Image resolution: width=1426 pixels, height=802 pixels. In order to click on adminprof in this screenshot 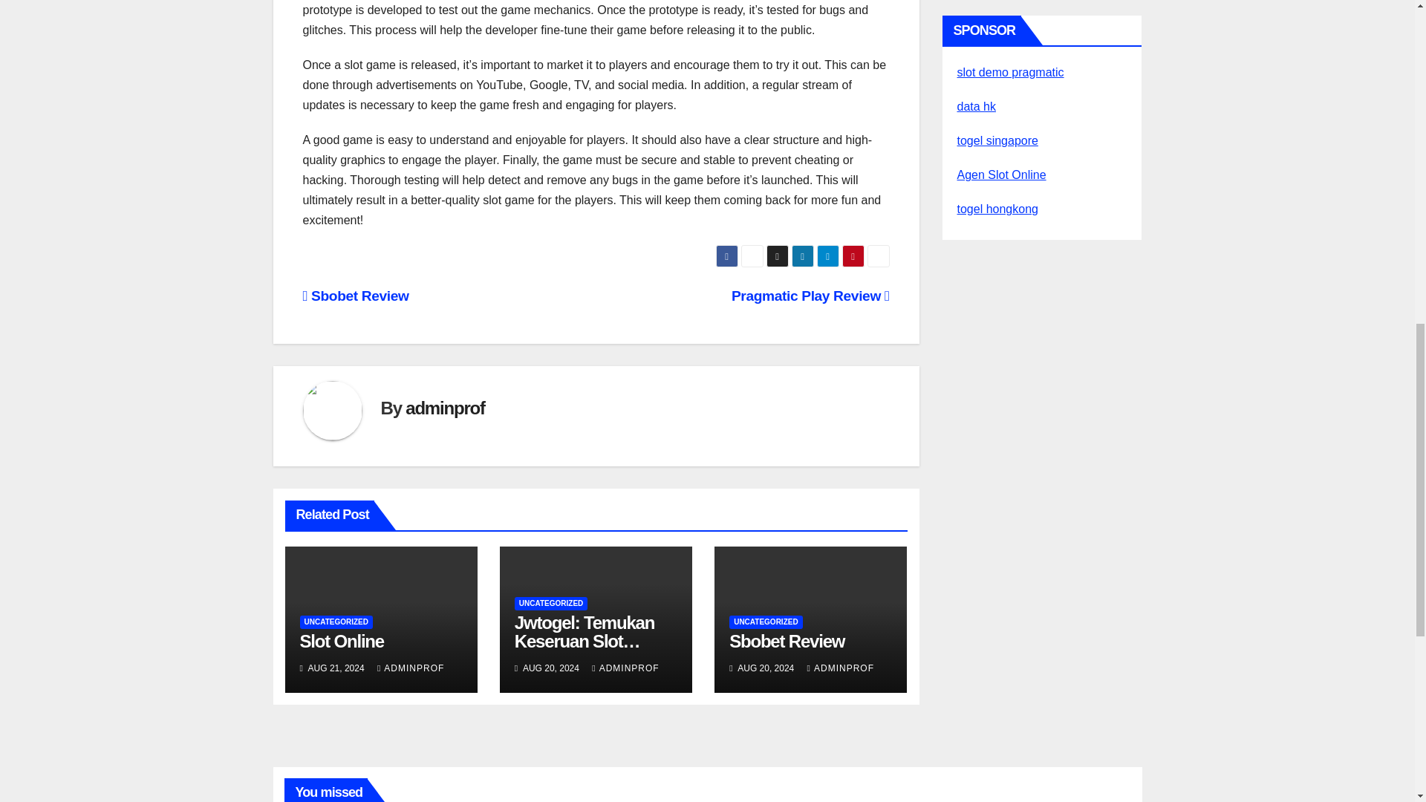, I will do `click(444, 407)`.